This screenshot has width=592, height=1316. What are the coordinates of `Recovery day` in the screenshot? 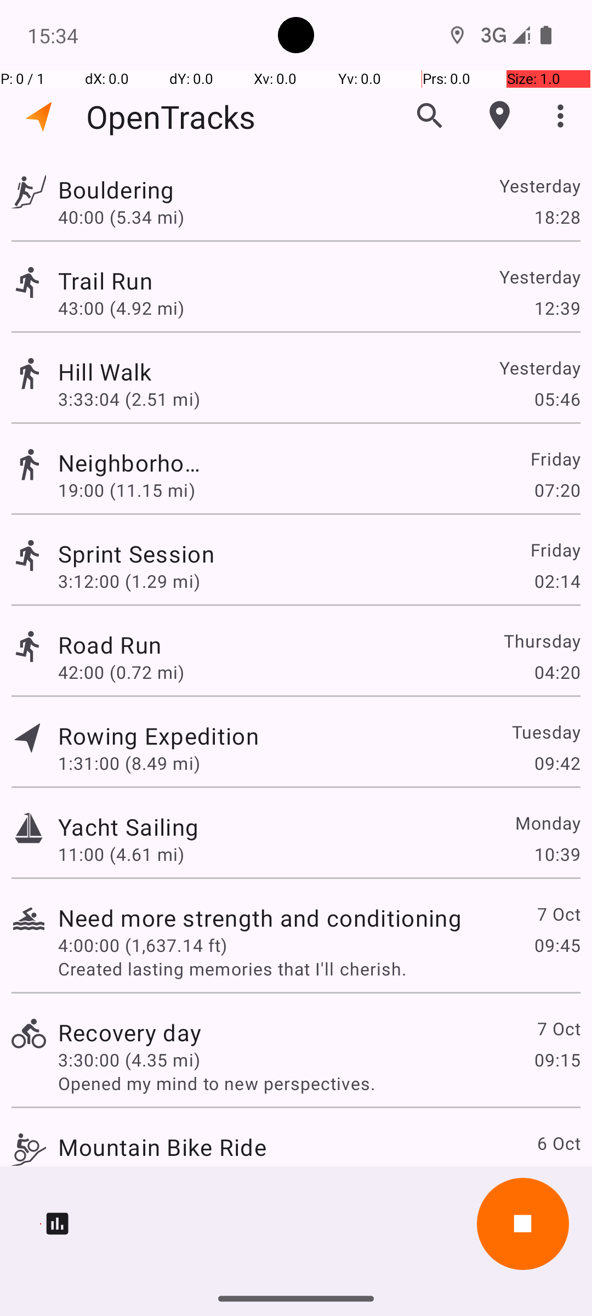 It's located at (129, 1032).